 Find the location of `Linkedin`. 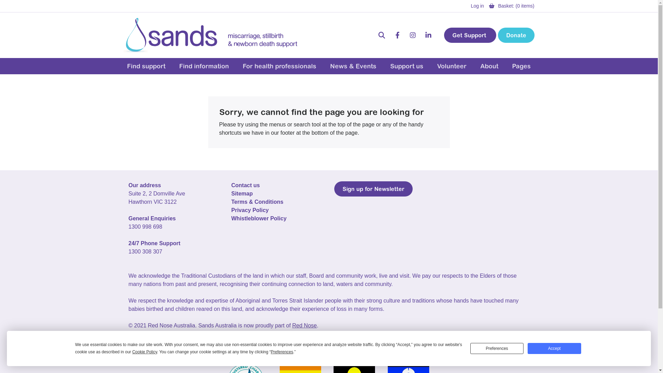

Linkedin is located at coordinates (428, 35).